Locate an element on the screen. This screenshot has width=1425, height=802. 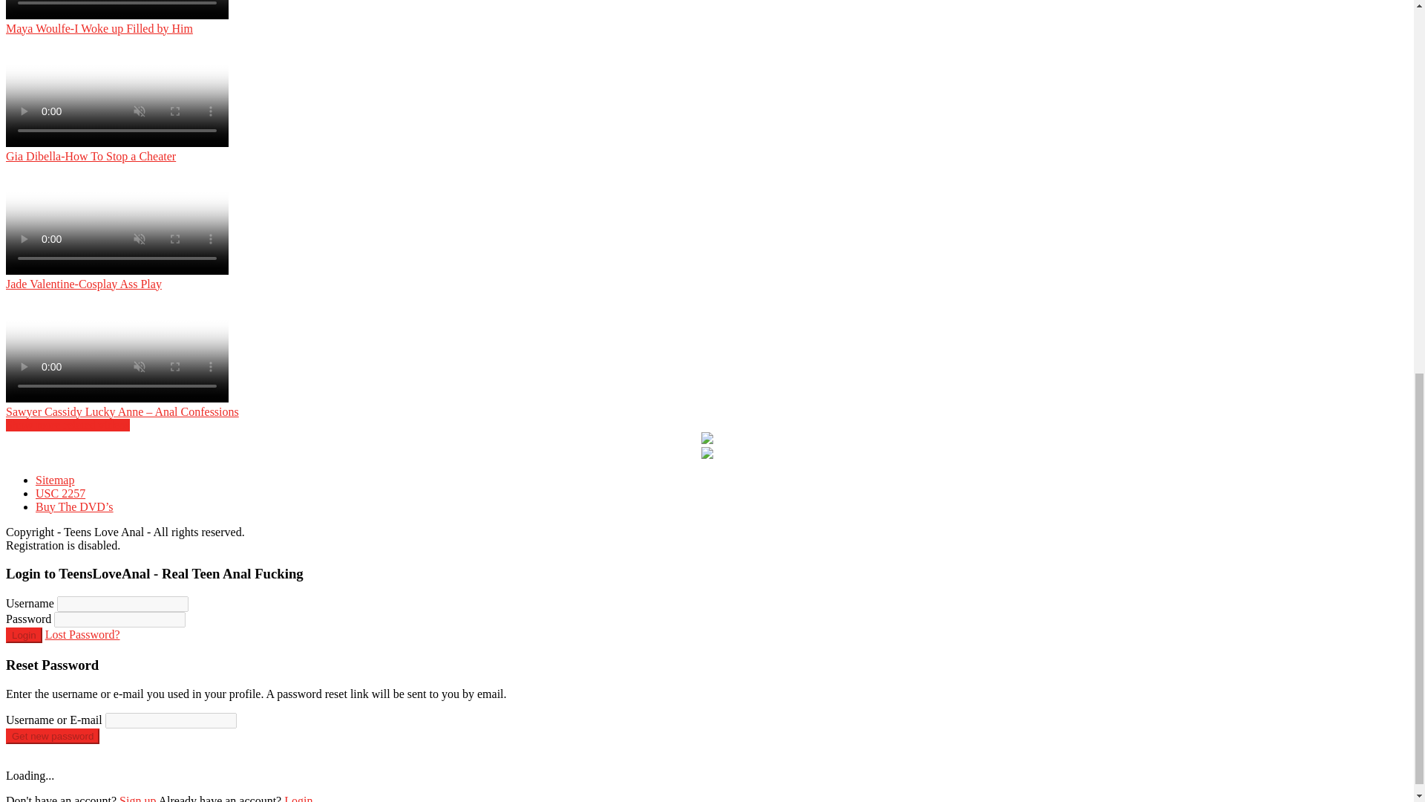
Maya Woulfe-I Woke up Filled by Him is located at coordinates (239, 18).